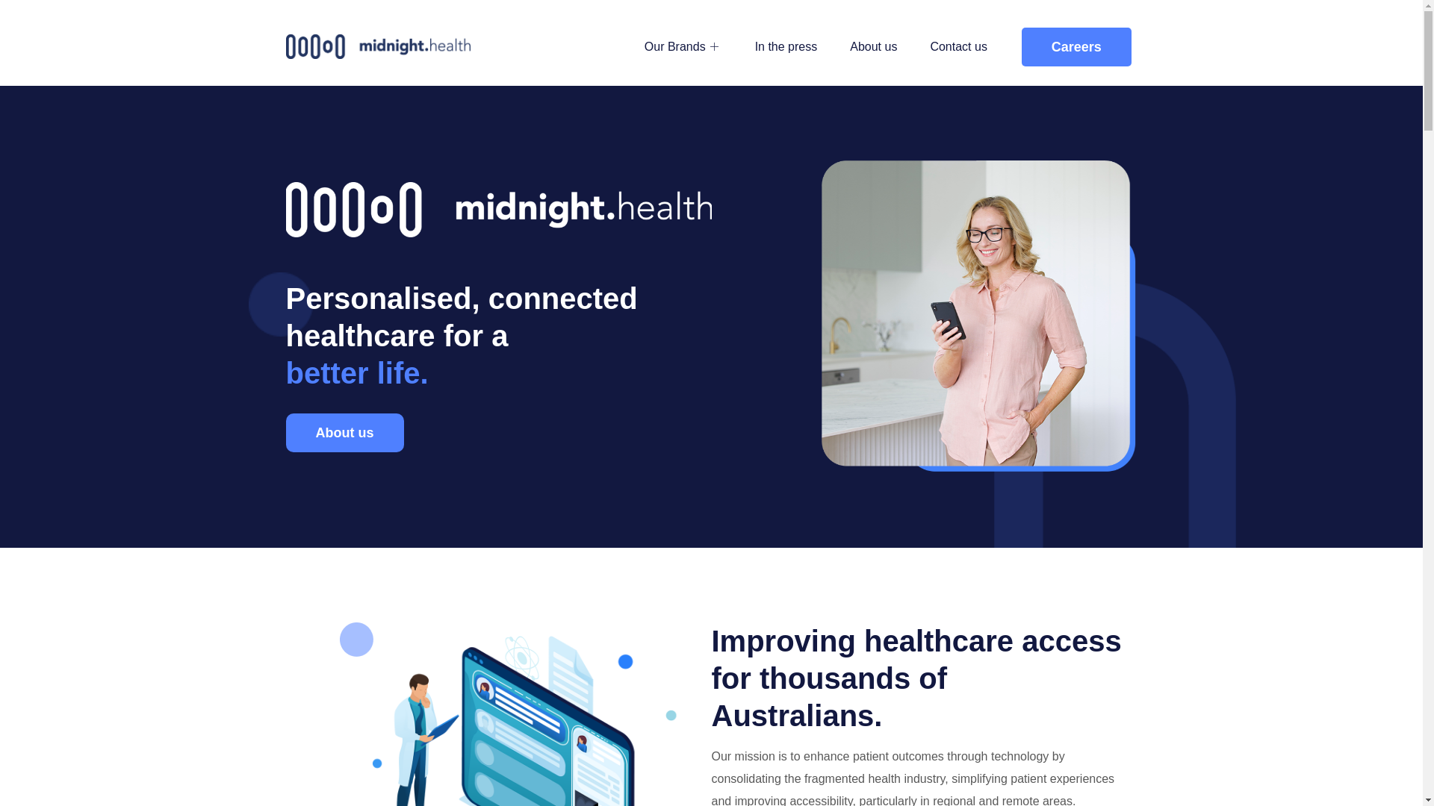 The height and width of the screenshot is (806, 1434). What do you see at coordinates (344, 433) in the screenshot?
I see `About us` at bounding box center [344, 433].